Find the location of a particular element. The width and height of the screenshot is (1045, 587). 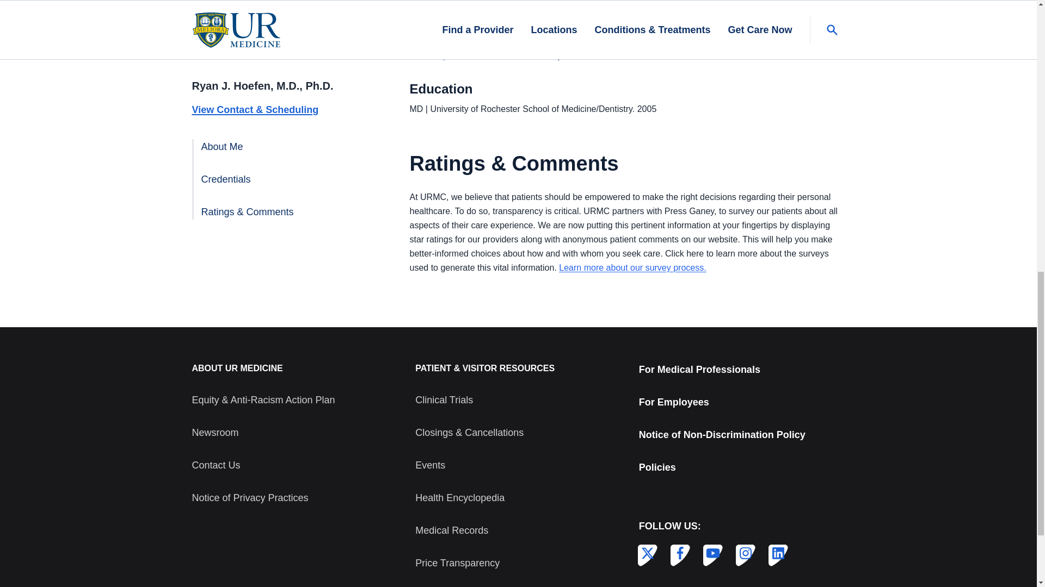

UR Medicine on YouTube is located at coordinates (711, 553).